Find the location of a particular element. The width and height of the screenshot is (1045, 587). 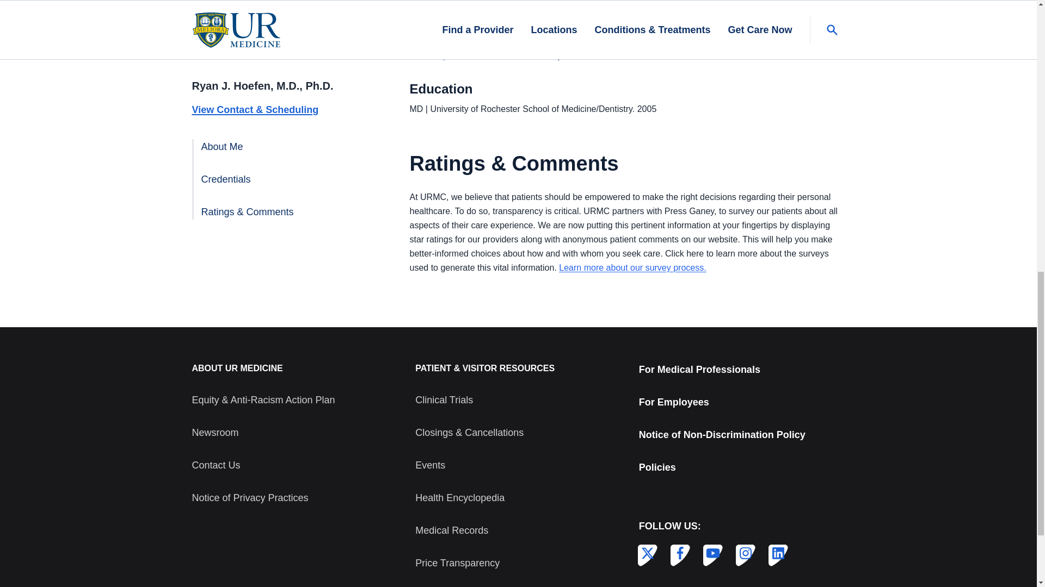

UR Medicine on YouTube is located at coordinates (711, 553).